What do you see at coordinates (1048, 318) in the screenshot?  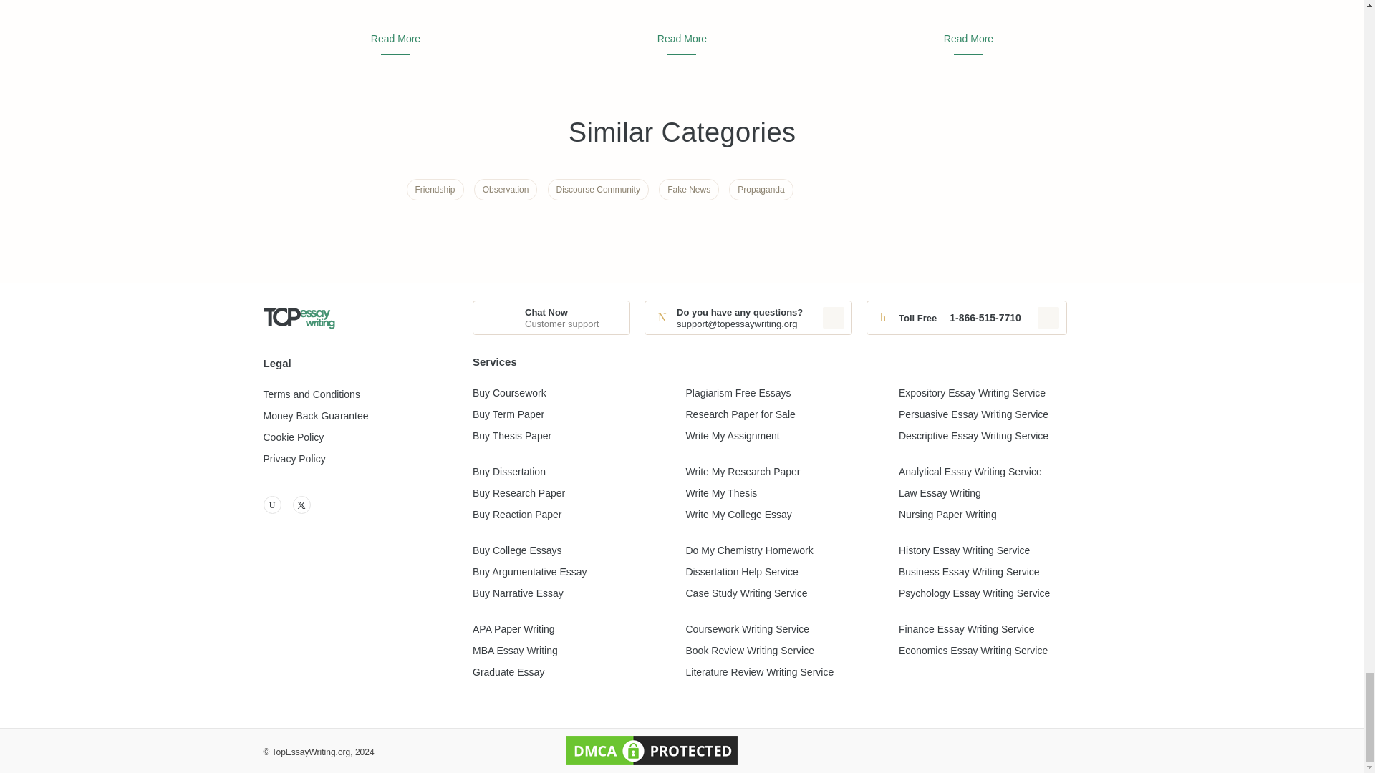 I see `Copied to clipboard` at bounding box center [1048, 318].